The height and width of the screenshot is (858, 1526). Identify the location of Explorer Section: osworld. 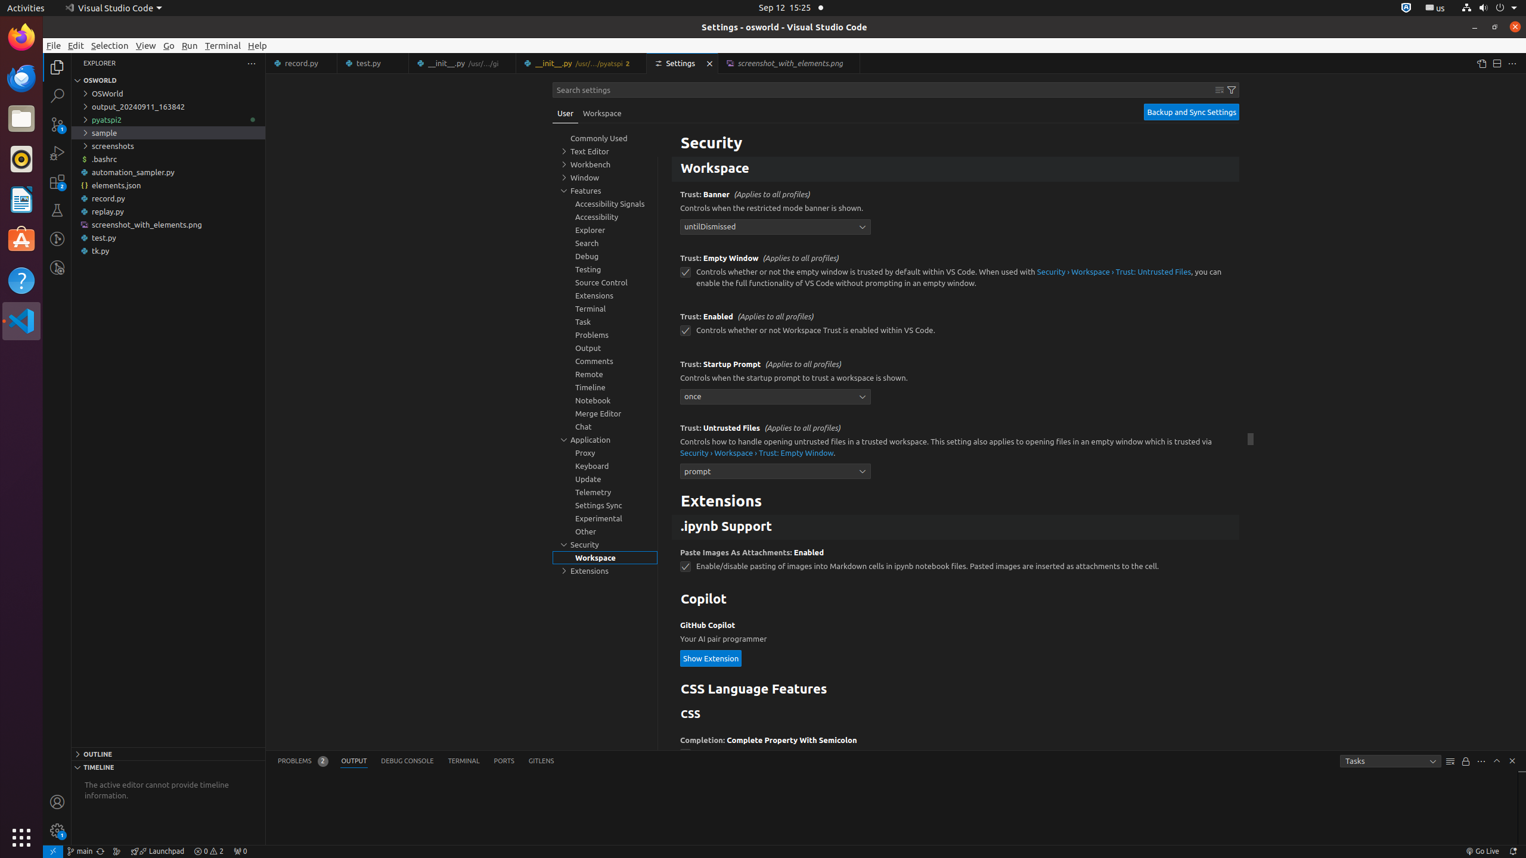
(168, 80).